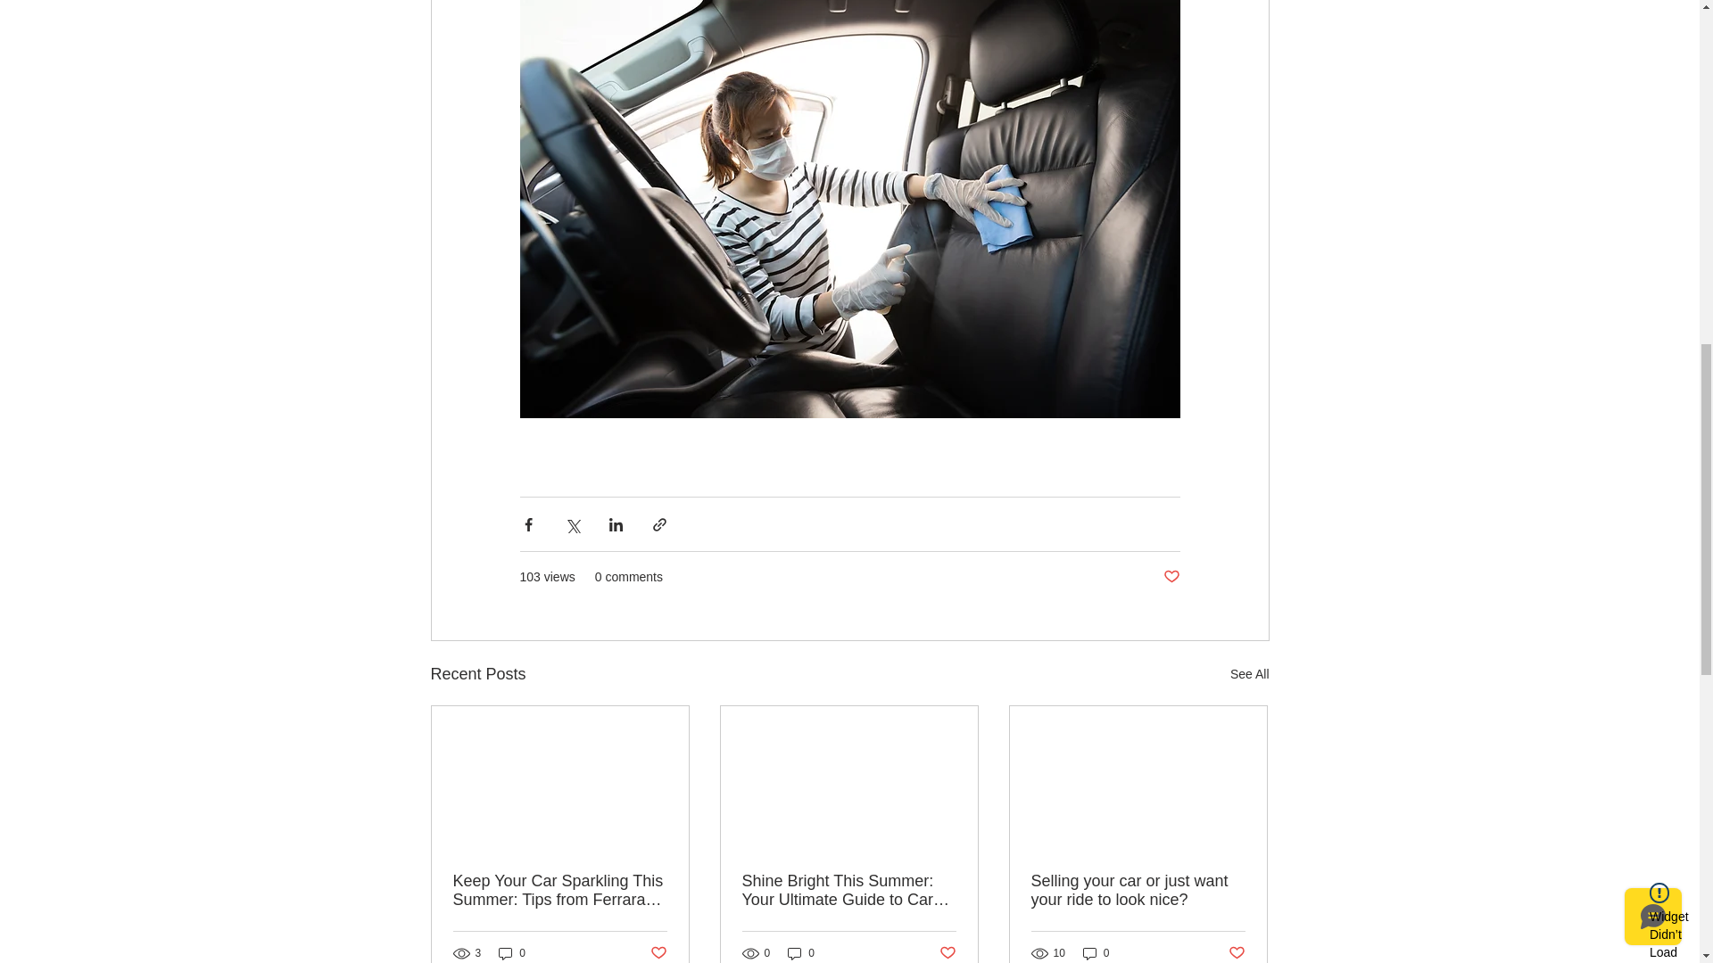 The width and height of the screenshot is (1713, 963). Describe the element at coordinates (512, 952) in the screenshot. I see `0` at that location.